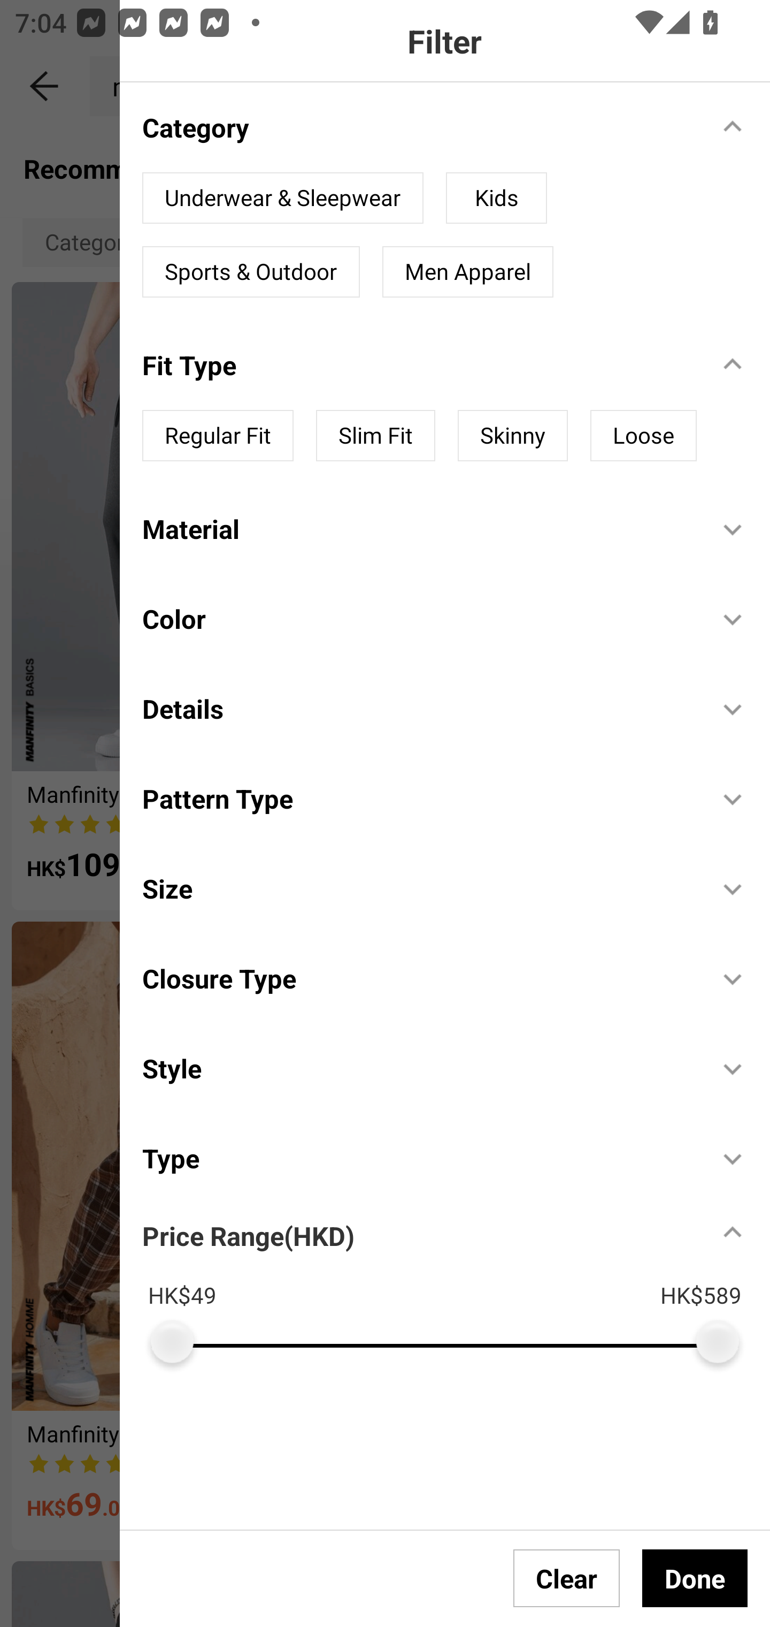 The image size is (770, 1627). I want to click on Size, so click(419, 888).